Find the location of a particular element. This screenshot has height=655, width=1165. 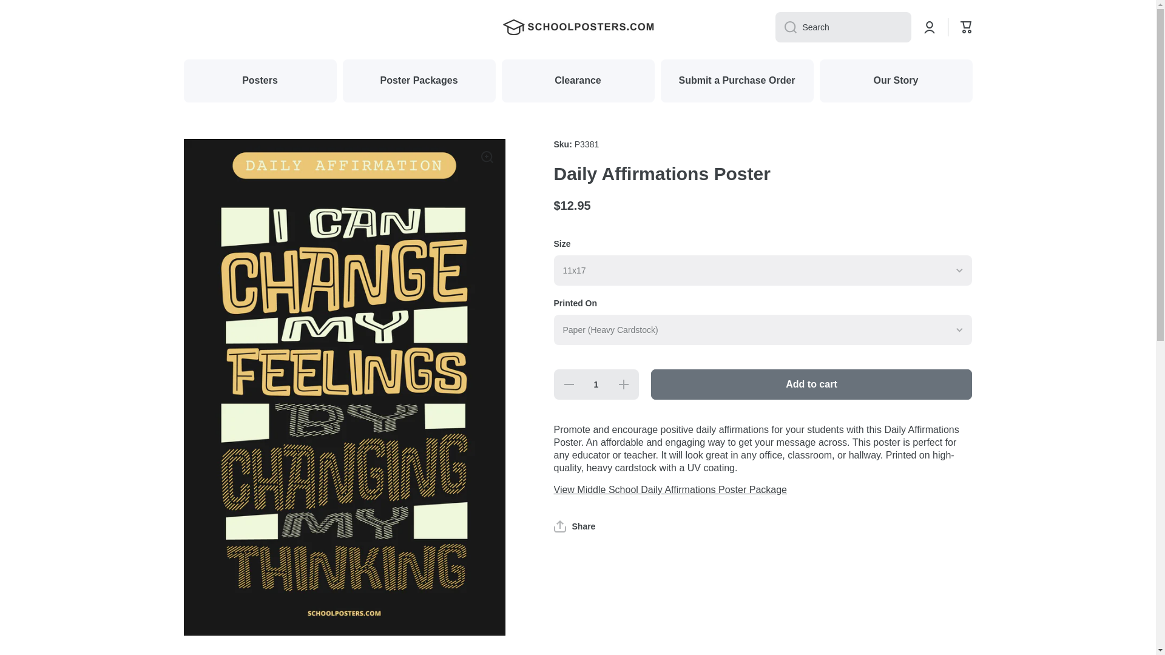

Posters is located at coordinates (260, 81).